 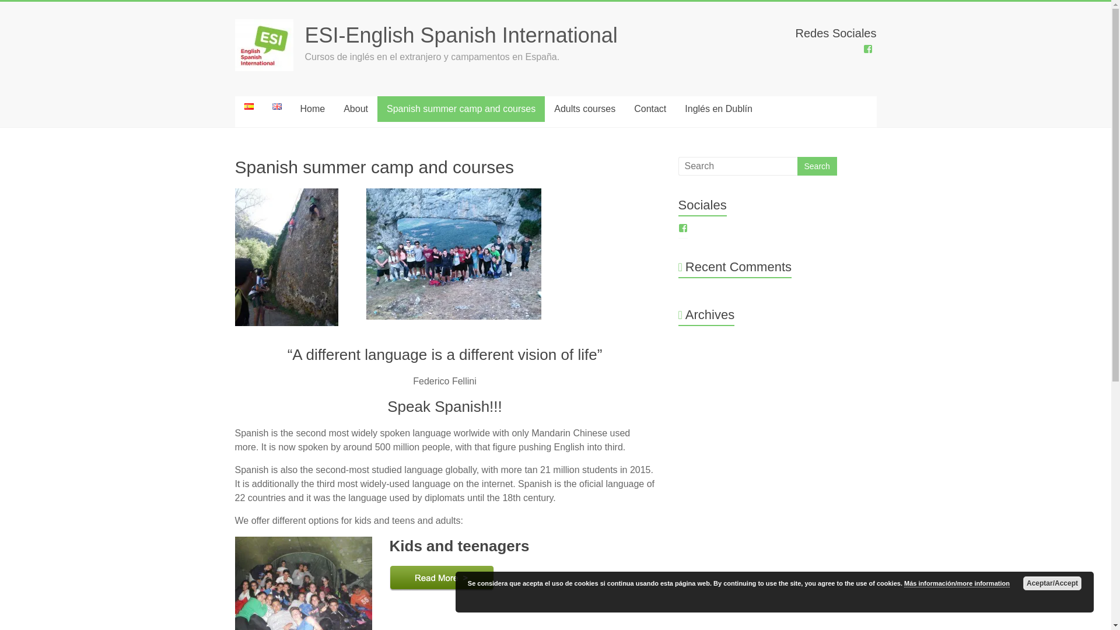 What do you see at coordinates (311, 109) in the screenshot?
I see `Home` at bounding box center [311, 109].